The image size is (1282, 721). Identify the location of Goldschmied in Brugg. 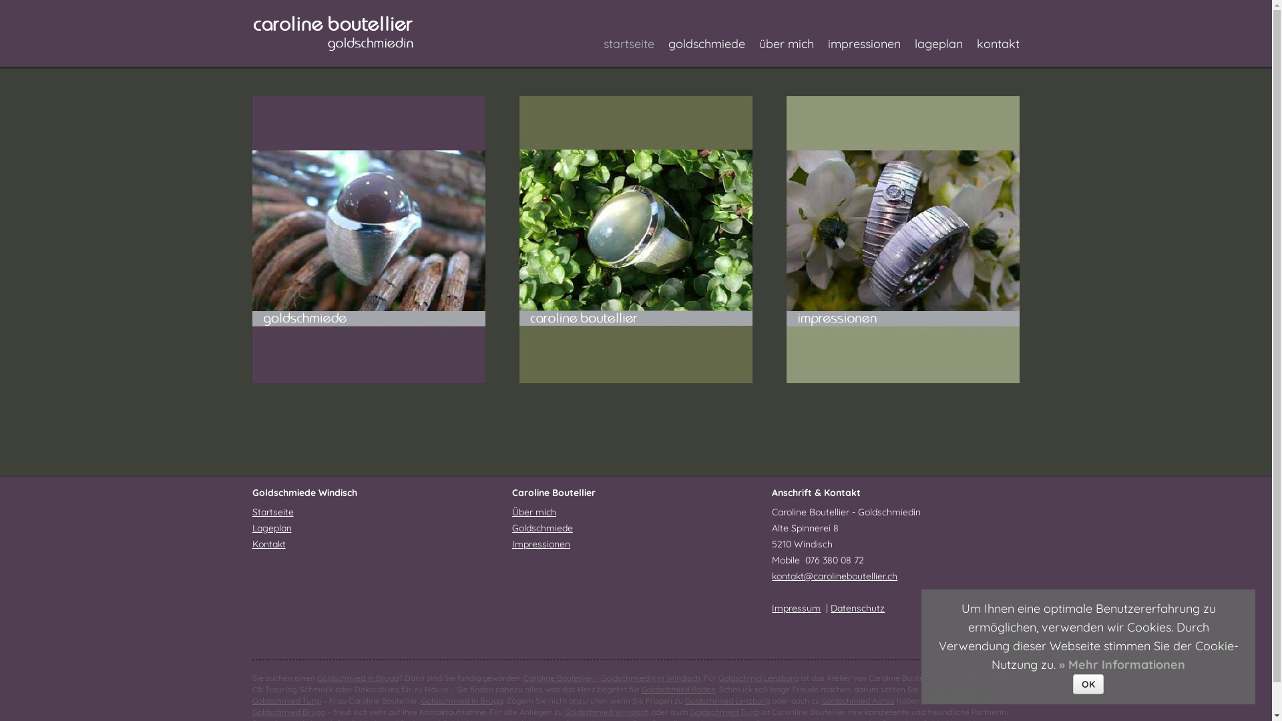
(357, 678).